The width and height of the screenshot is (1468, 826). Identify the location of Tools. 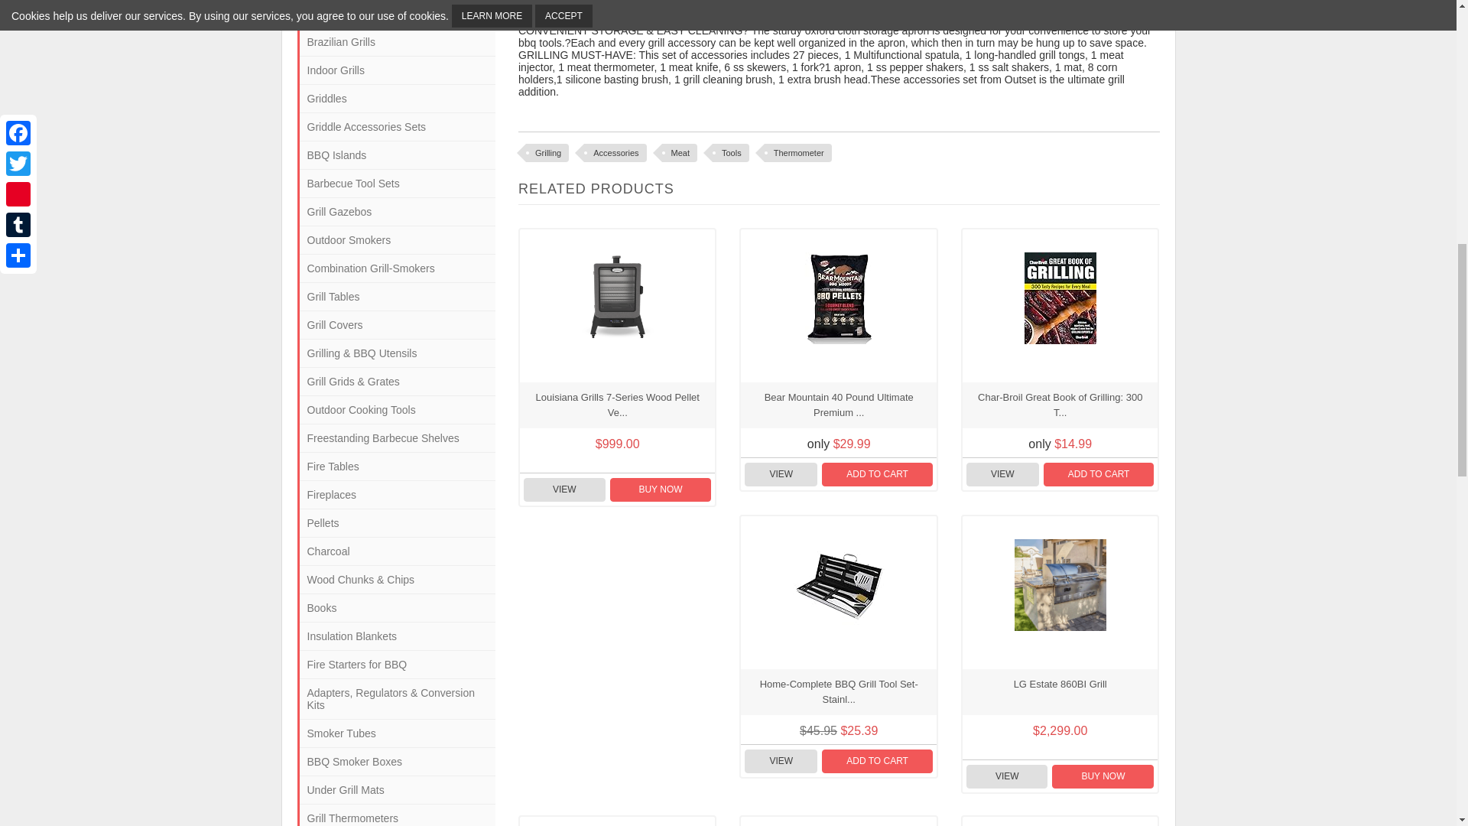
(730, 152).